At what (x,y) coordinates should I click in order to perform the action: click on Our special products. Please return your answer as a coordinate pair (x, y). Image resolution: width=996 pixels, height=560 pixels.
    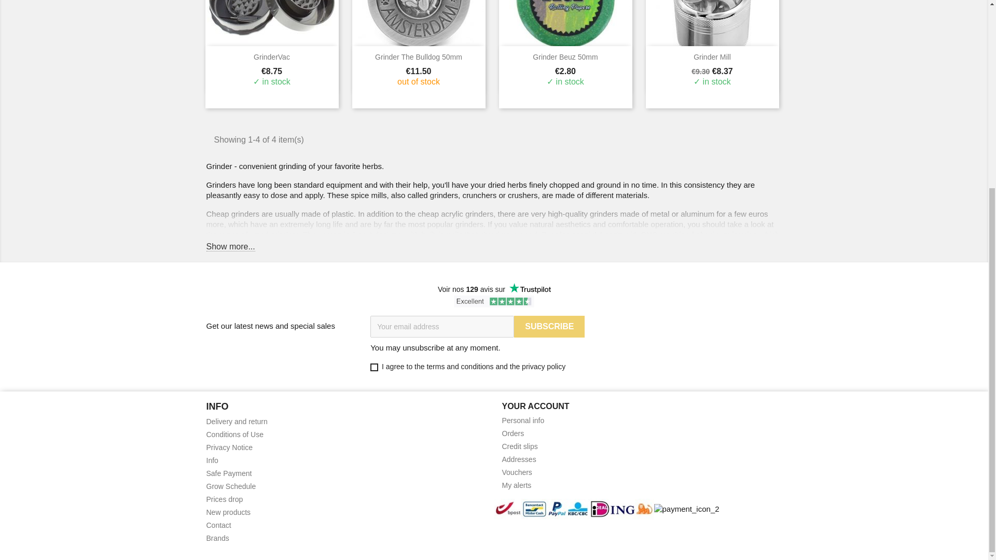
    Looking at the image, I should click on (224, 499).